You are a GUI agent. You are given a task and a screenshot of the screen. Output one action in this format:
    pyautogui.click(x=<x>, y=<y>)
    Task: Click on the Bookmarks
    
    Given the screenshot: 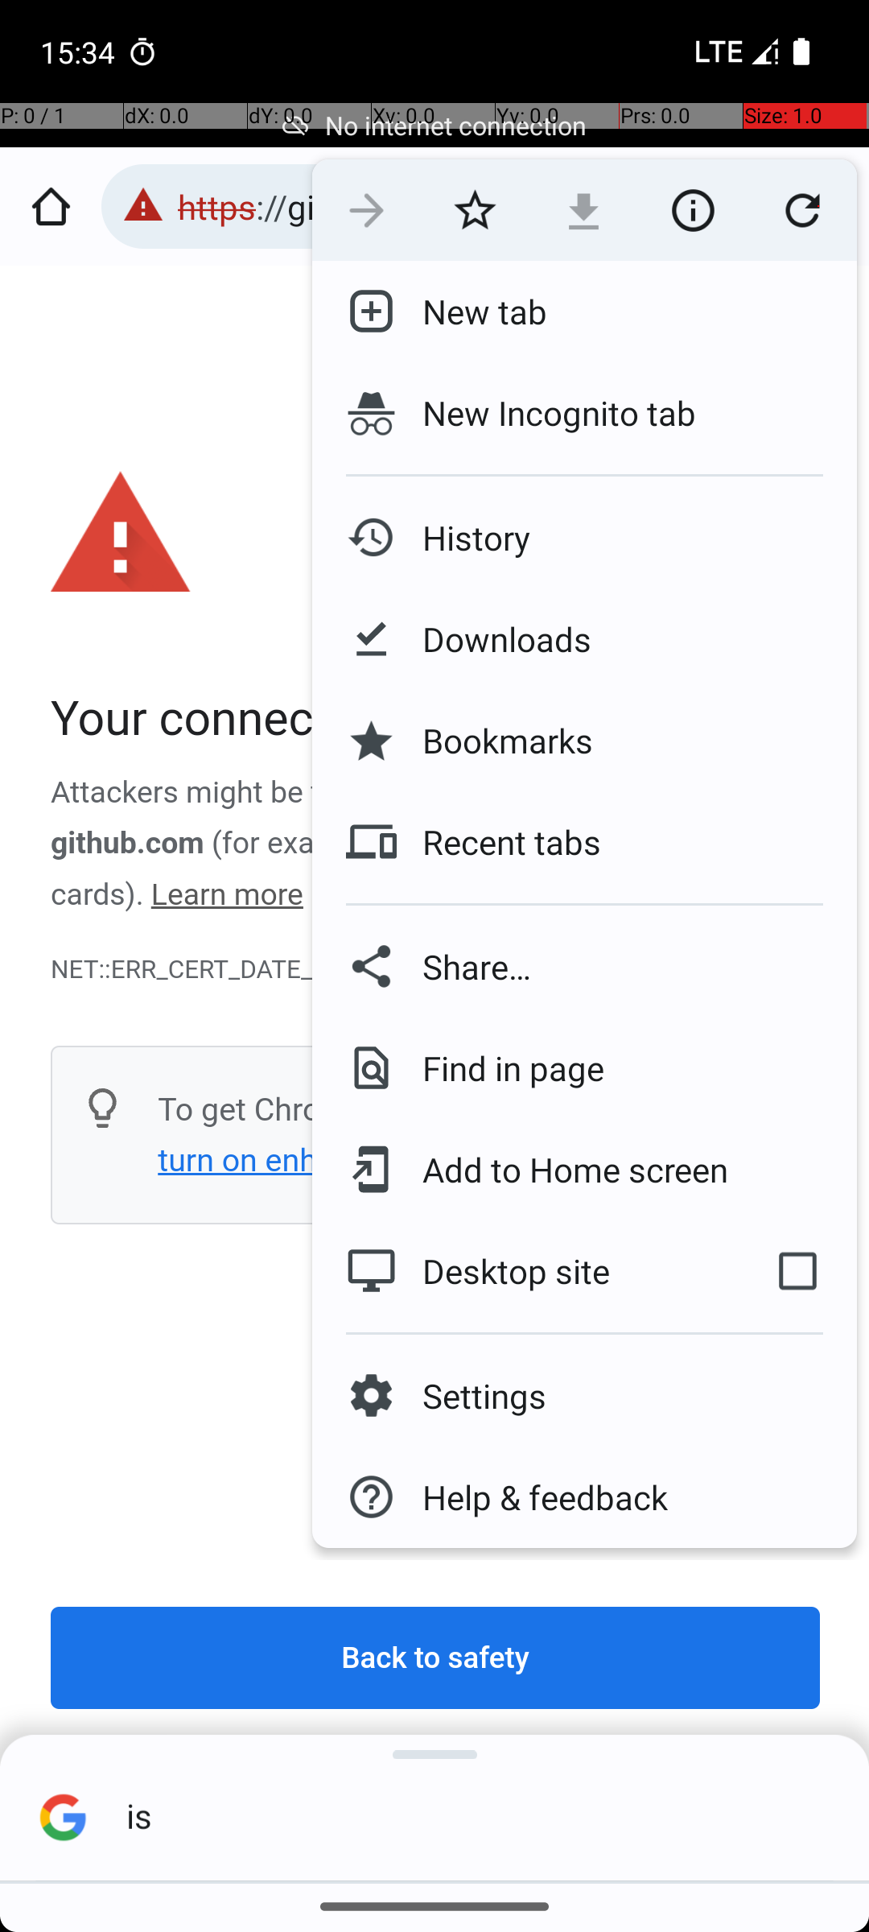 What is the action you would take?
    pyautogui.click(x=495, y=741)
    